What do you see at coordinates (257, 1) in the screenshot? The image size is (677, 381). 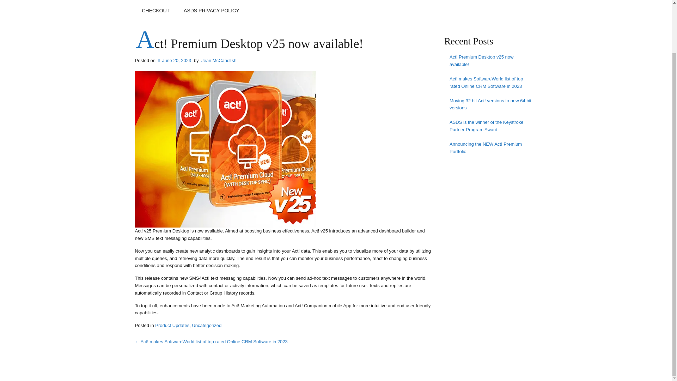 I see `CRM Portfolio` at bounding box center [257, 1].